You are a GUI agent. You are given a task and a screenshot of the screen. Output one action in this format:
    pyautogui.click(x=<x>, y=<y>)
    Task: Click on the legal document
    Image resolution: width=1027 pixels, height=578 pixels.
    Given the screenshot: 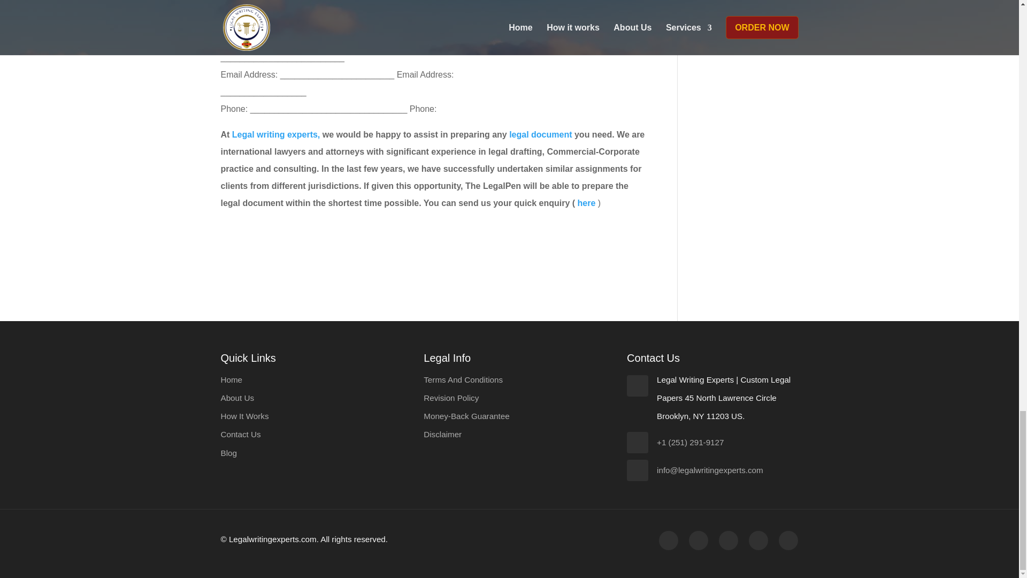 What is the action you would take?
    pyautogui.click(x=540, y=135)
    